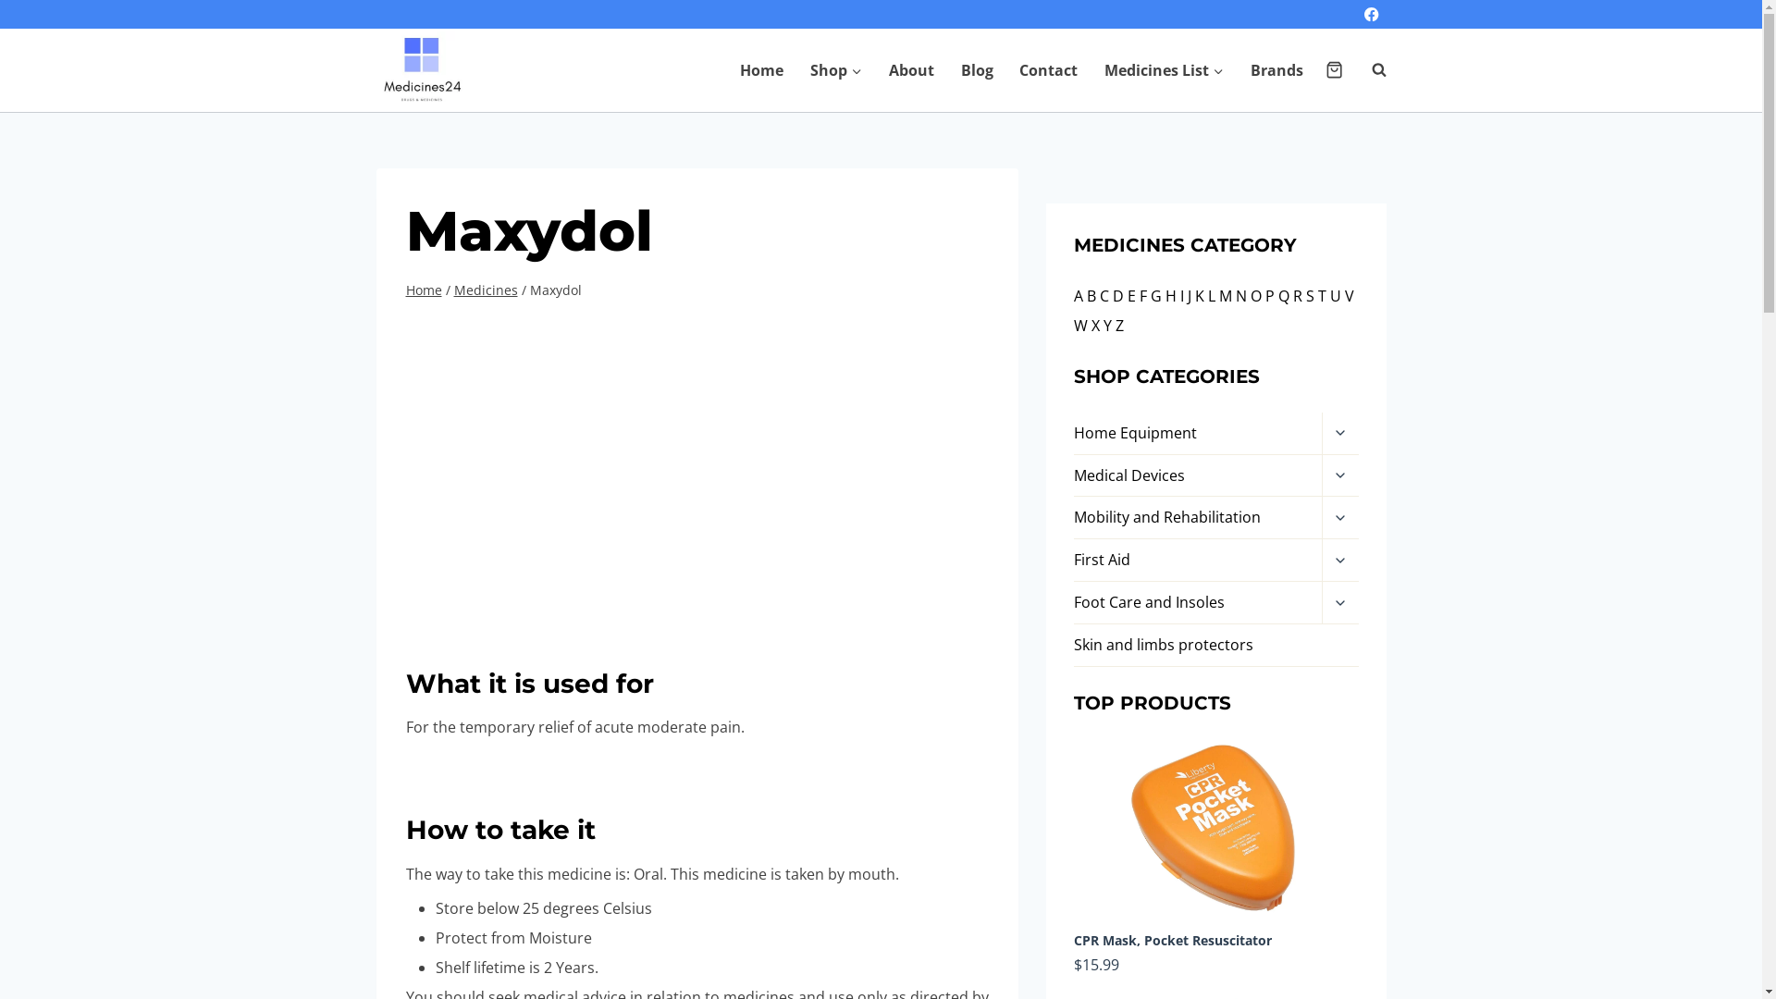 Image resolution: width=1776 pixels, height=999 pixels. What do you see at coordinates (1171, 296) in the screenshot?
I see `H` at bounding box center [1171, 296].